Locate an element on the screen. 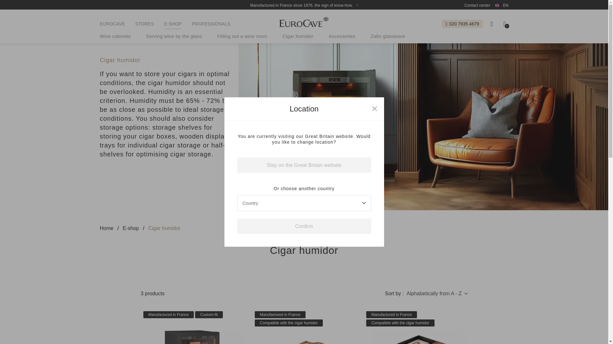  E-shop is located at coordinates (131, 228).